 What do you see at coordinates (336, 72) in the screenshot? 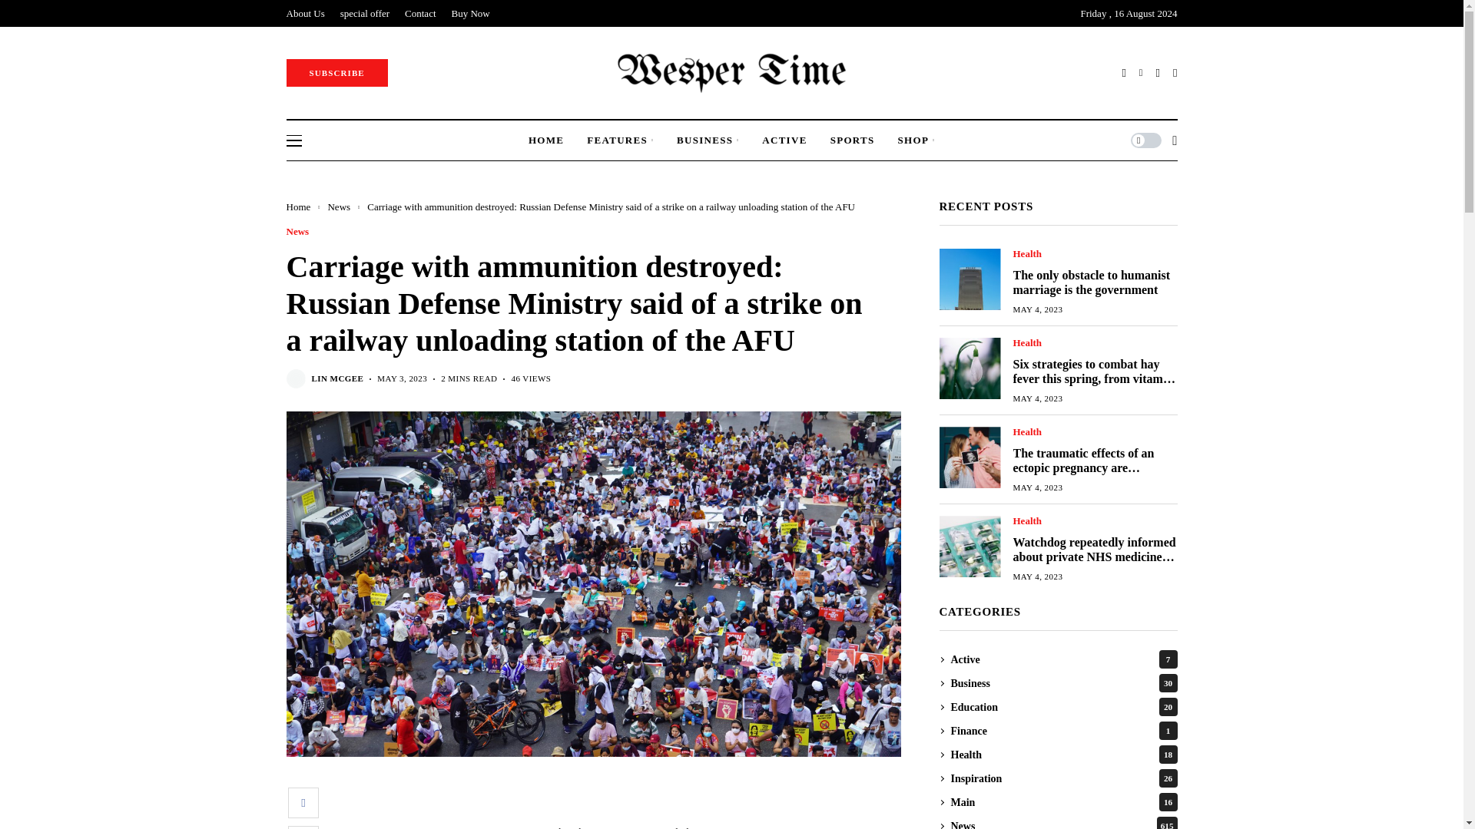
I see `SUBSCRIBE` at bounding box center [336, 72].